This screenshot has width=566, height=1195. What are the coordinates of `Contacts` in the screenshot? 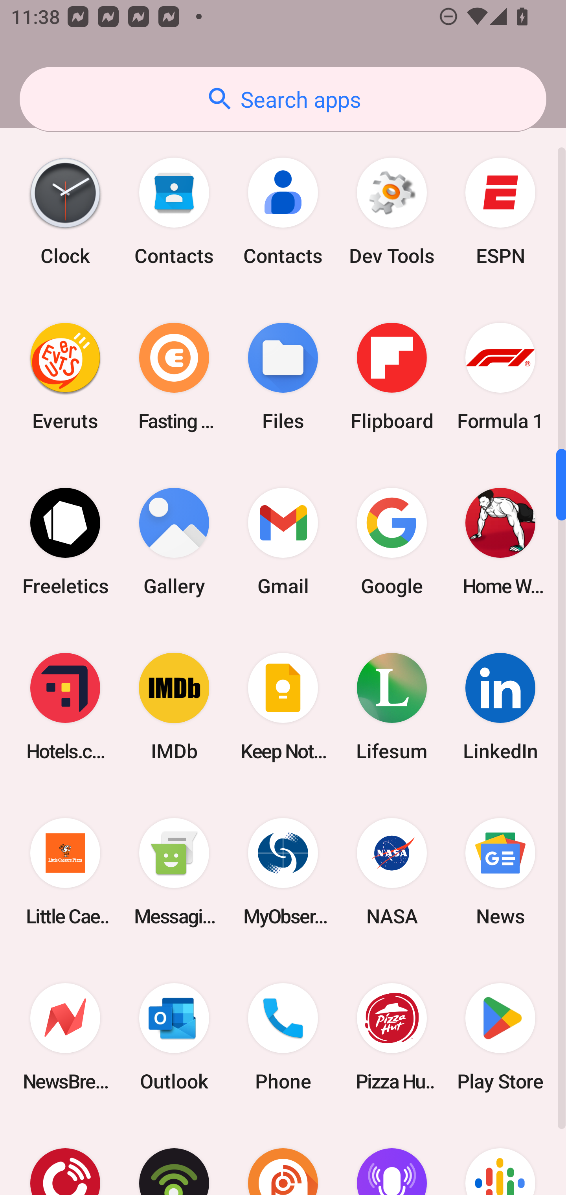 It's located at (174, 211).